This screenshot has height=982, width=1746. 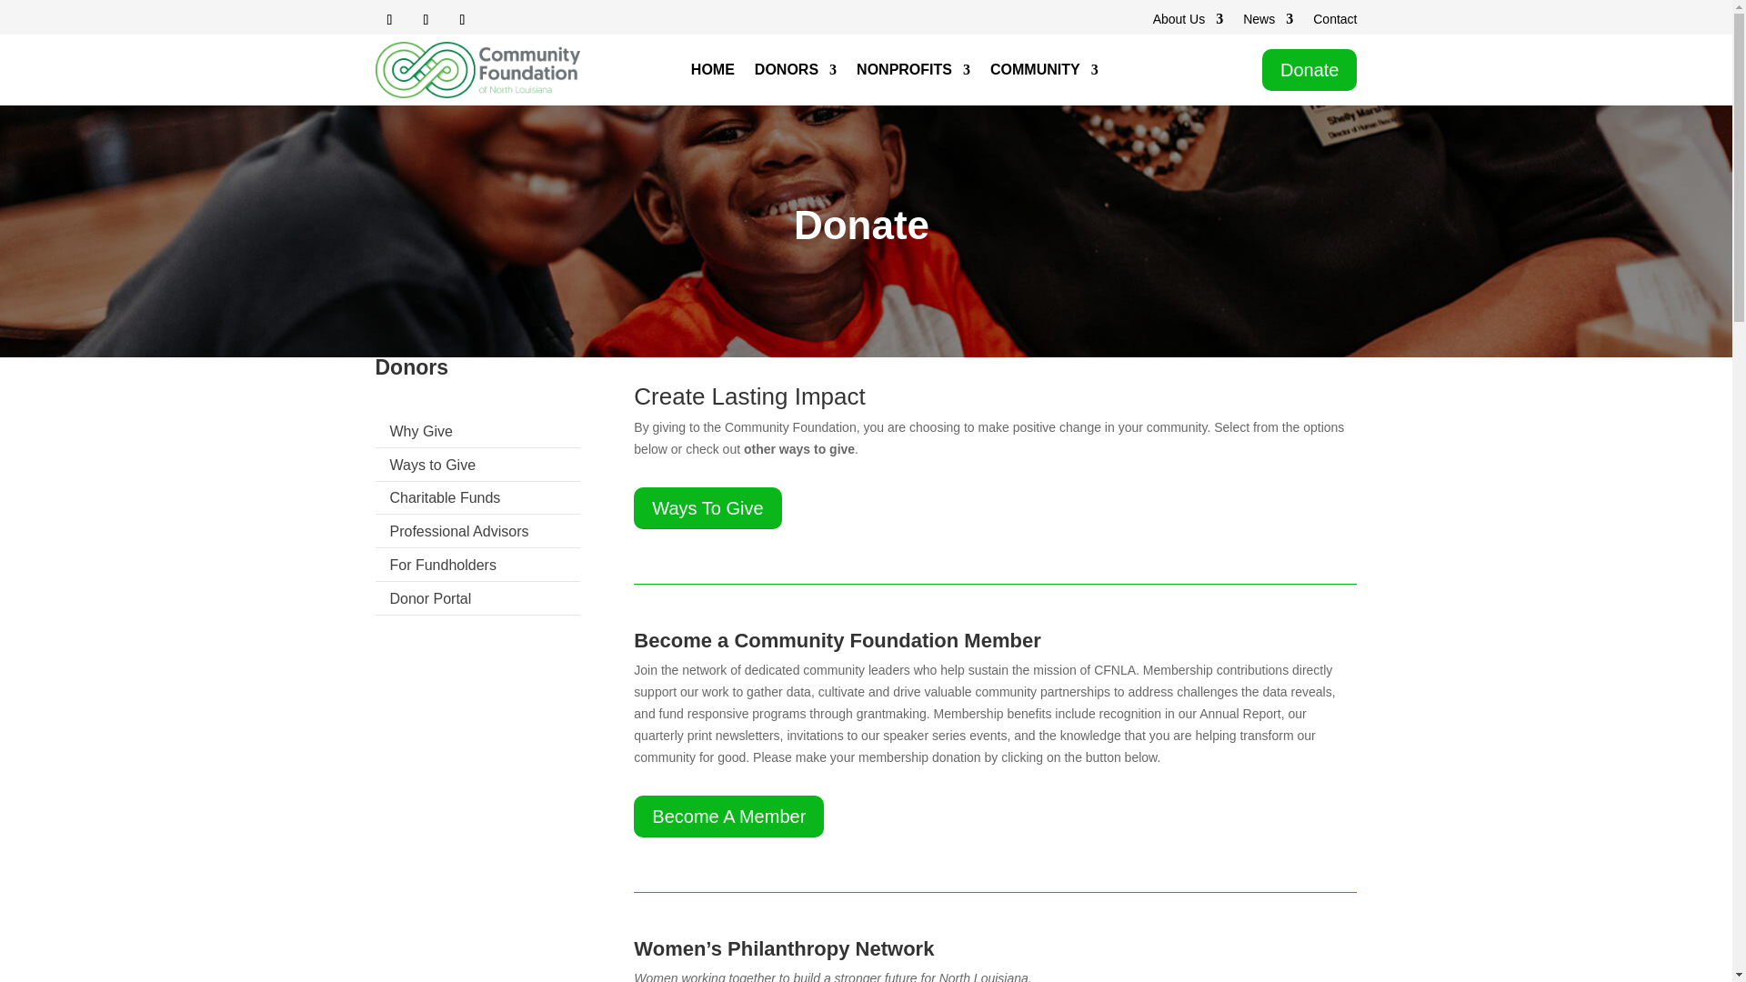 I want to click on News, so click(x=1268, y=22).